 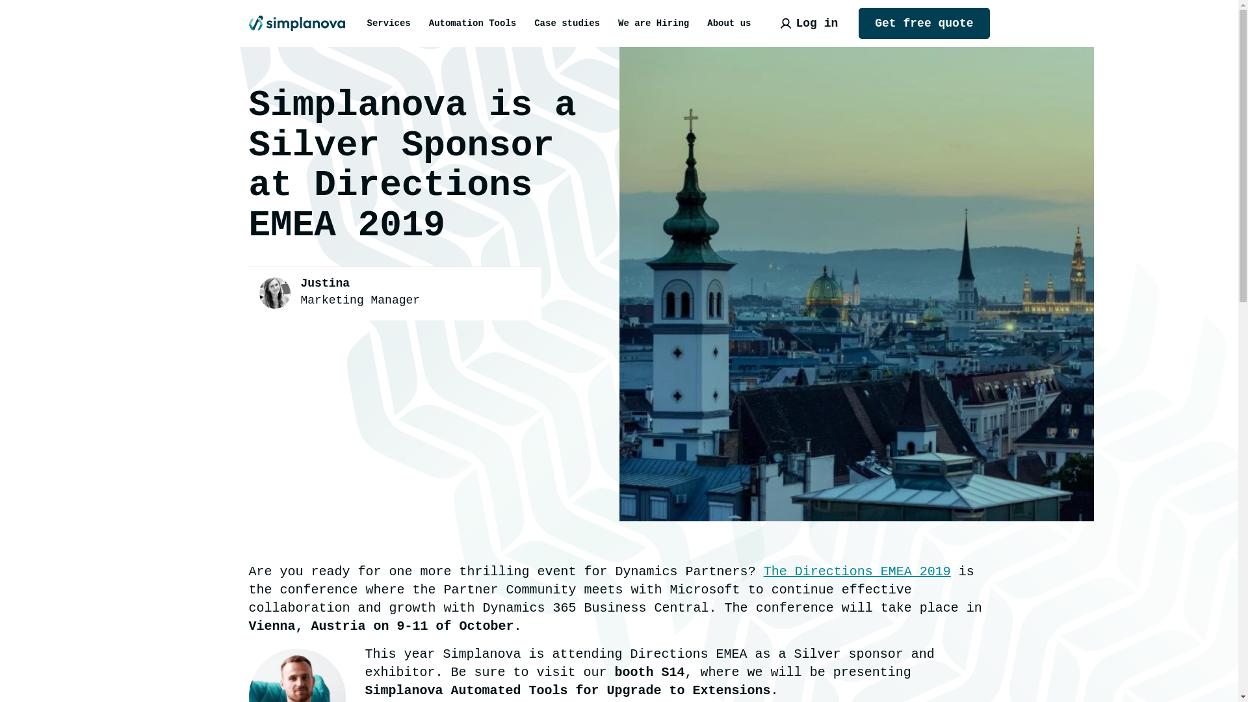 I want to click on Log in, so click(x=809, y=23).